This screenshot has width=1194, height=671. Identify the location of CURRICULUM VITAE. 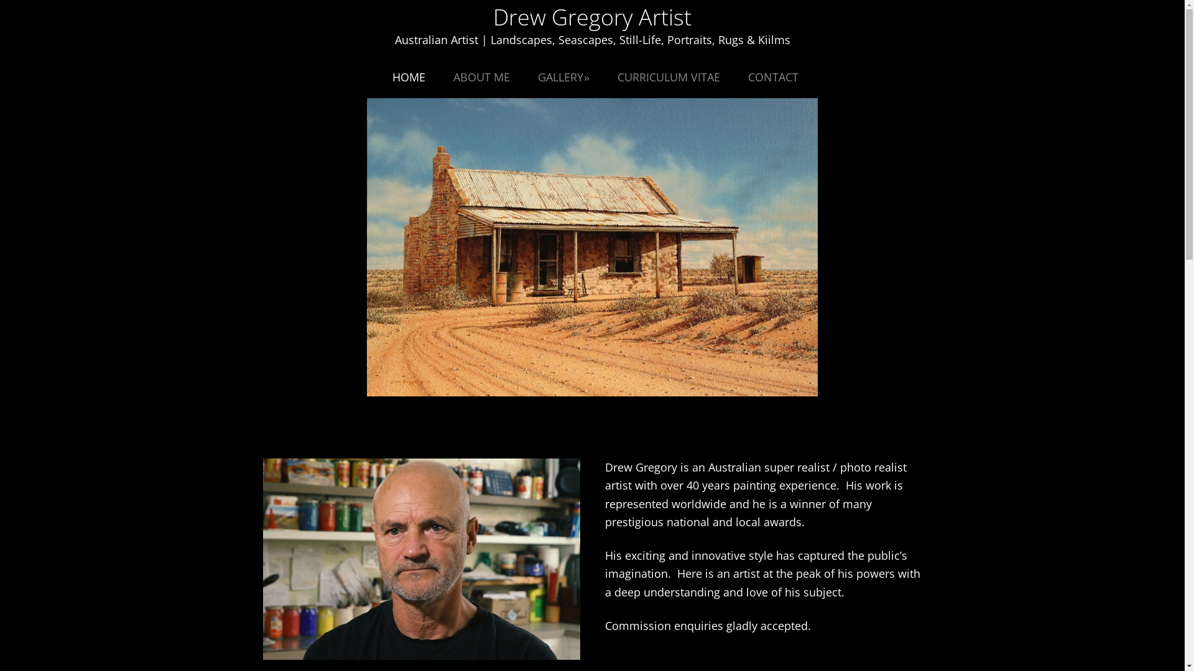
(669, 77).